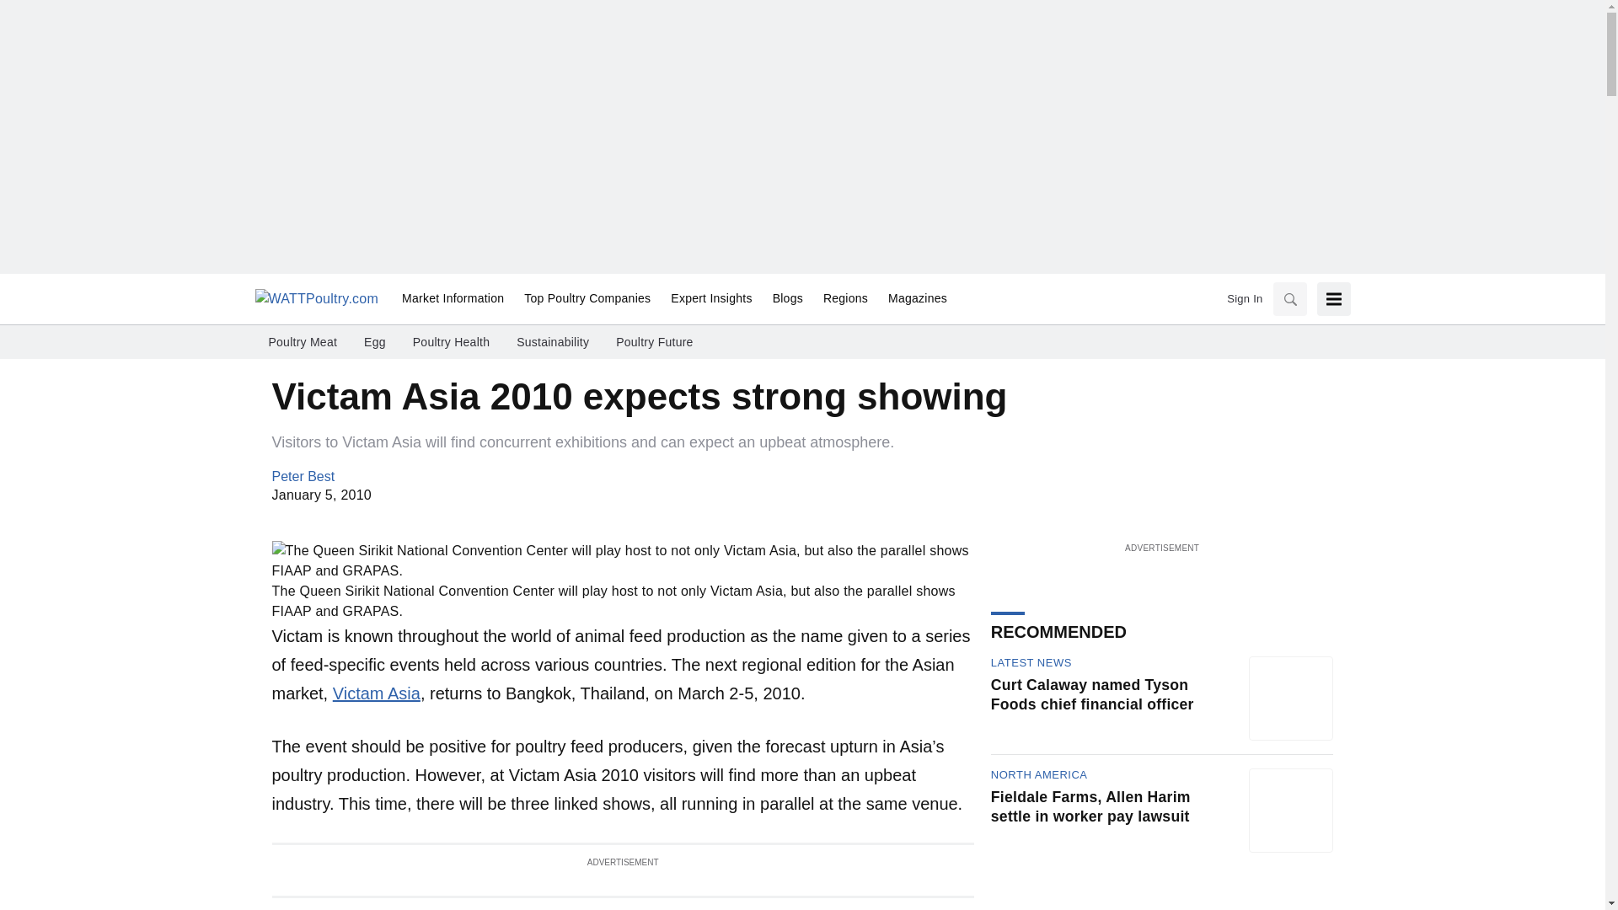 The width and height of the screenshot is (1618, 910). What do you see at coordinates (1031, 662) in the screenshot?
I see `Latest News` at bounding box center [1031, 662].